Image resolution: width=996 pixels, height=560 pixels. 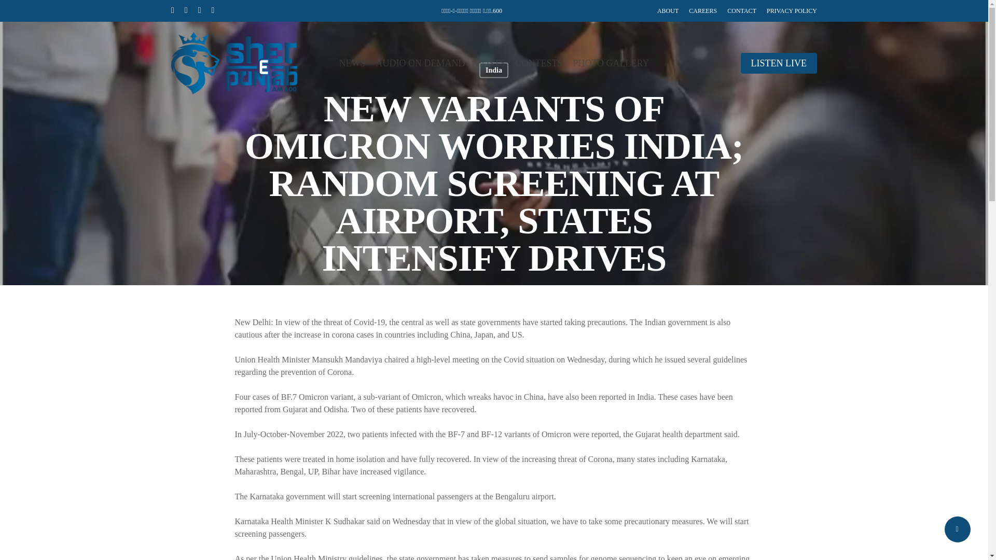 What do you see at coordinates (792, 10) in the screenshot?
I see `PRIVACY POLICY` at bounding box center [792, 10].